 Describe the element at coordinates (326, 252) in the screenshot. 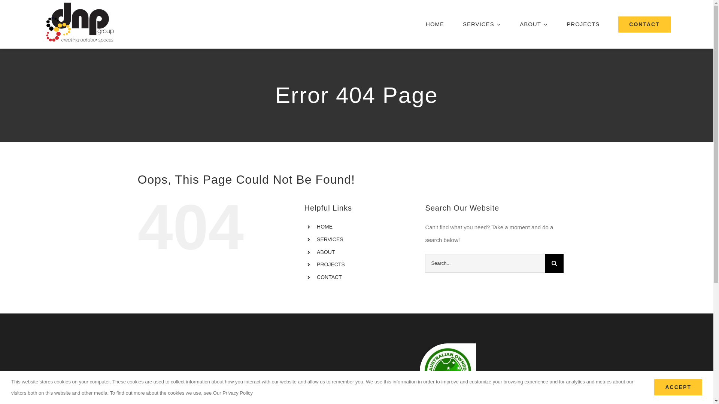

I see `ABOUT` at that location.